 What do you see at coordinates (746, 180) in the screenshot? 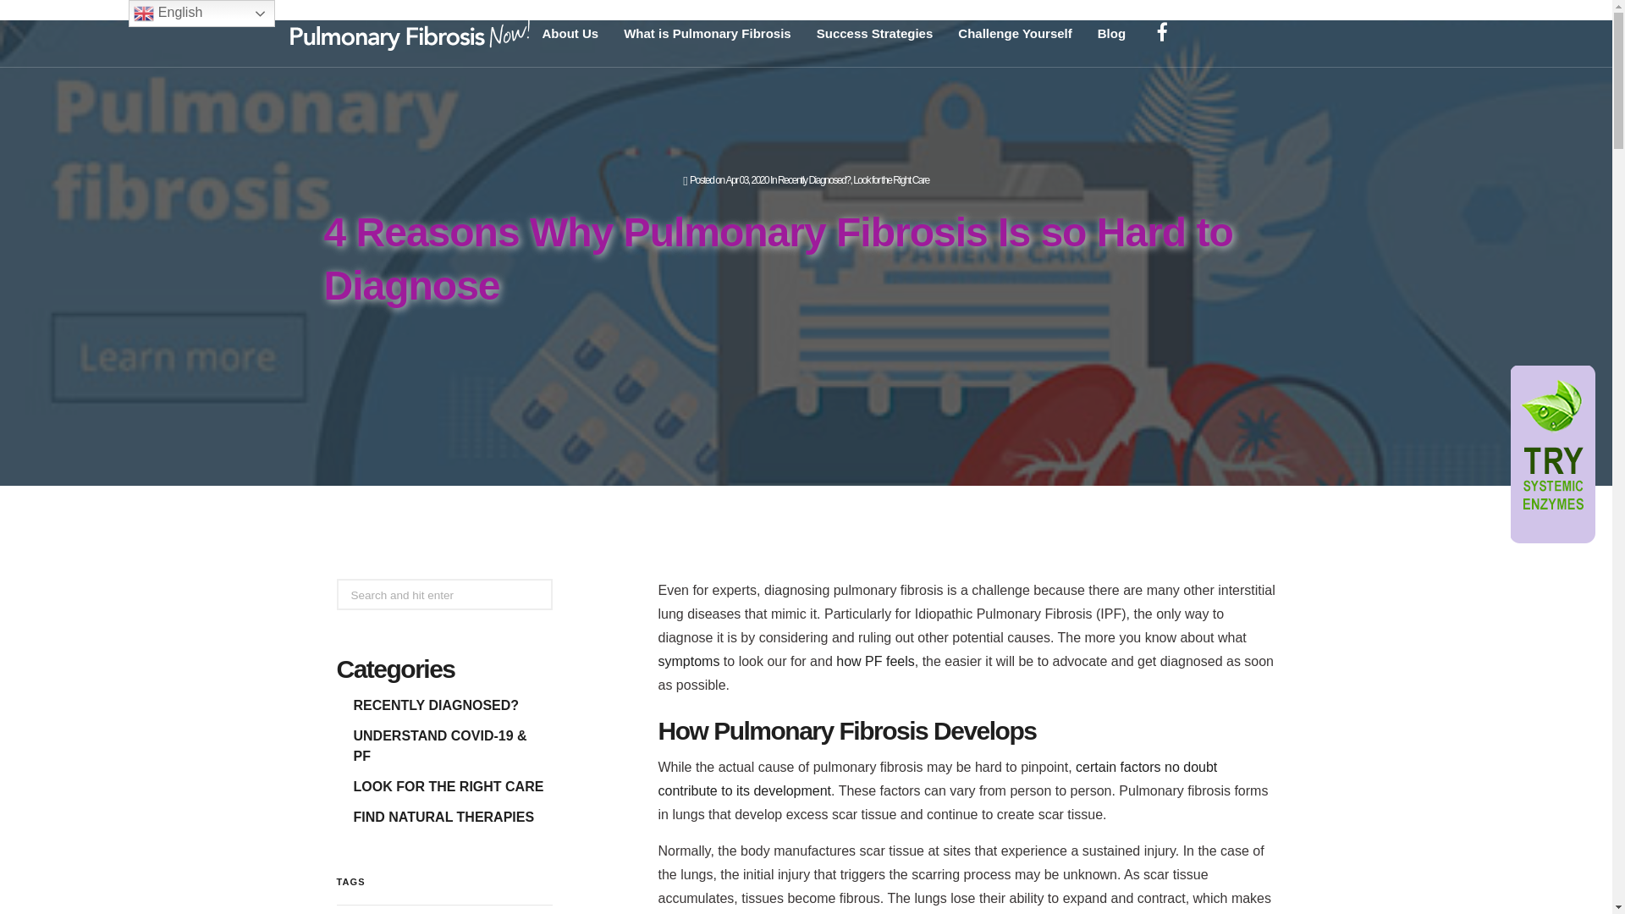
I see `Apr 03, 2020` at bounding box center [746, 180].